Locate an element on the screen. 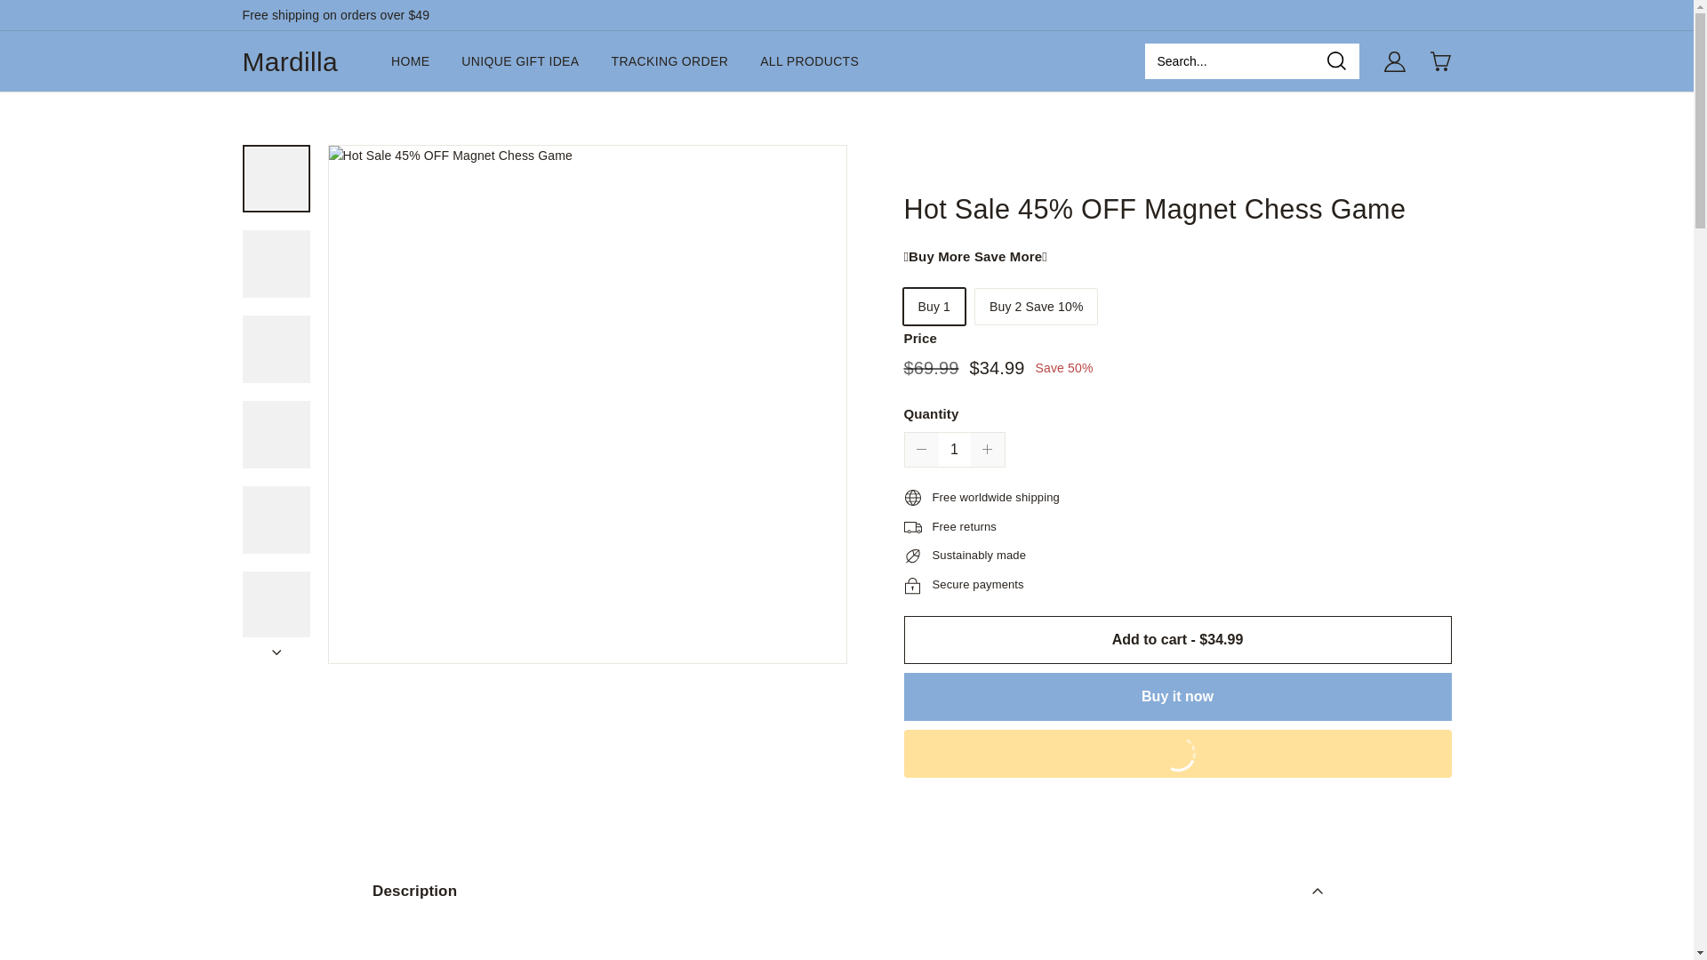 The height and width of the screenshot is (960, 1707). Mardilla is located at coordinates (289, 60).